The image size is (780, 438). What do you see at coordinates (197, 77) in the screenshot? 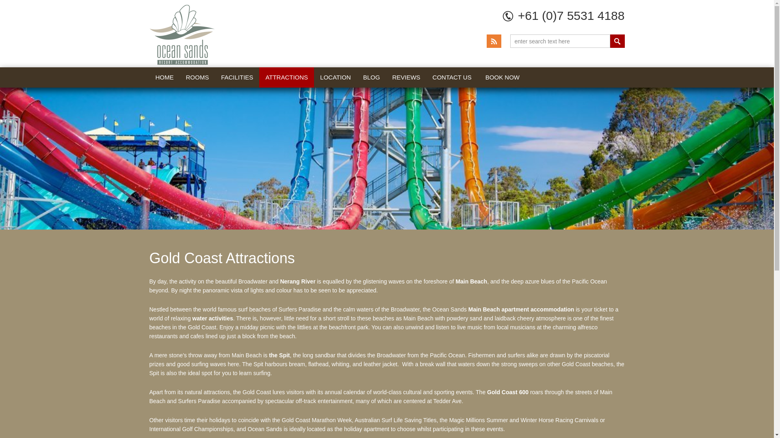
I see `ROOMS` at bounding box center [197, 77].